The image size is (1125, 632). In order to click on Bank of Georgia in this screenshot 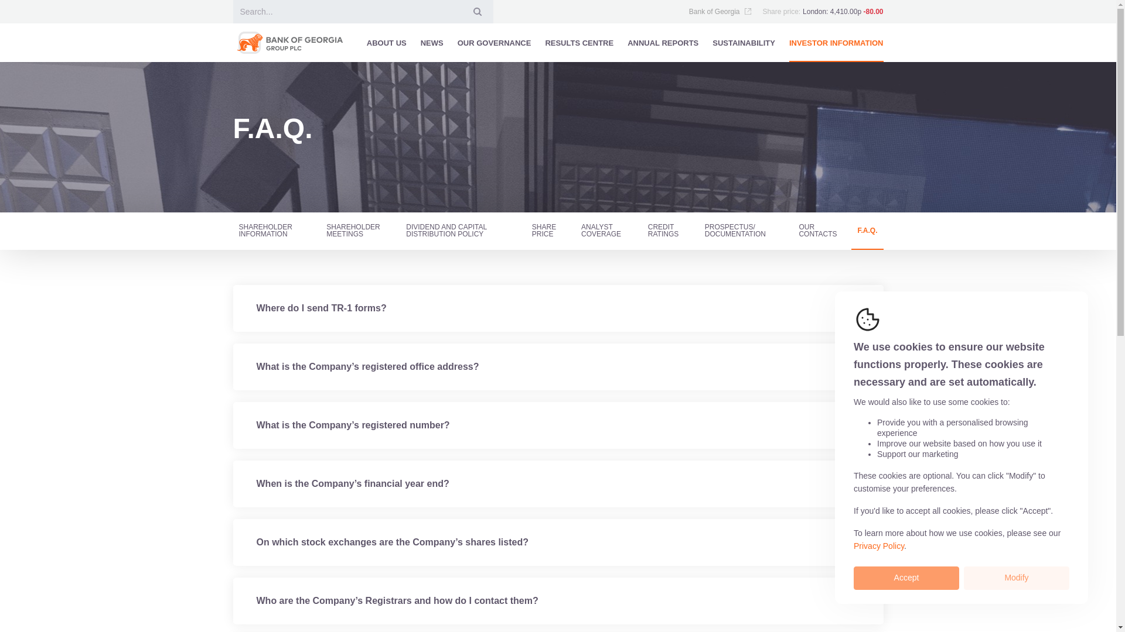, I will do `click(721, 12)`.